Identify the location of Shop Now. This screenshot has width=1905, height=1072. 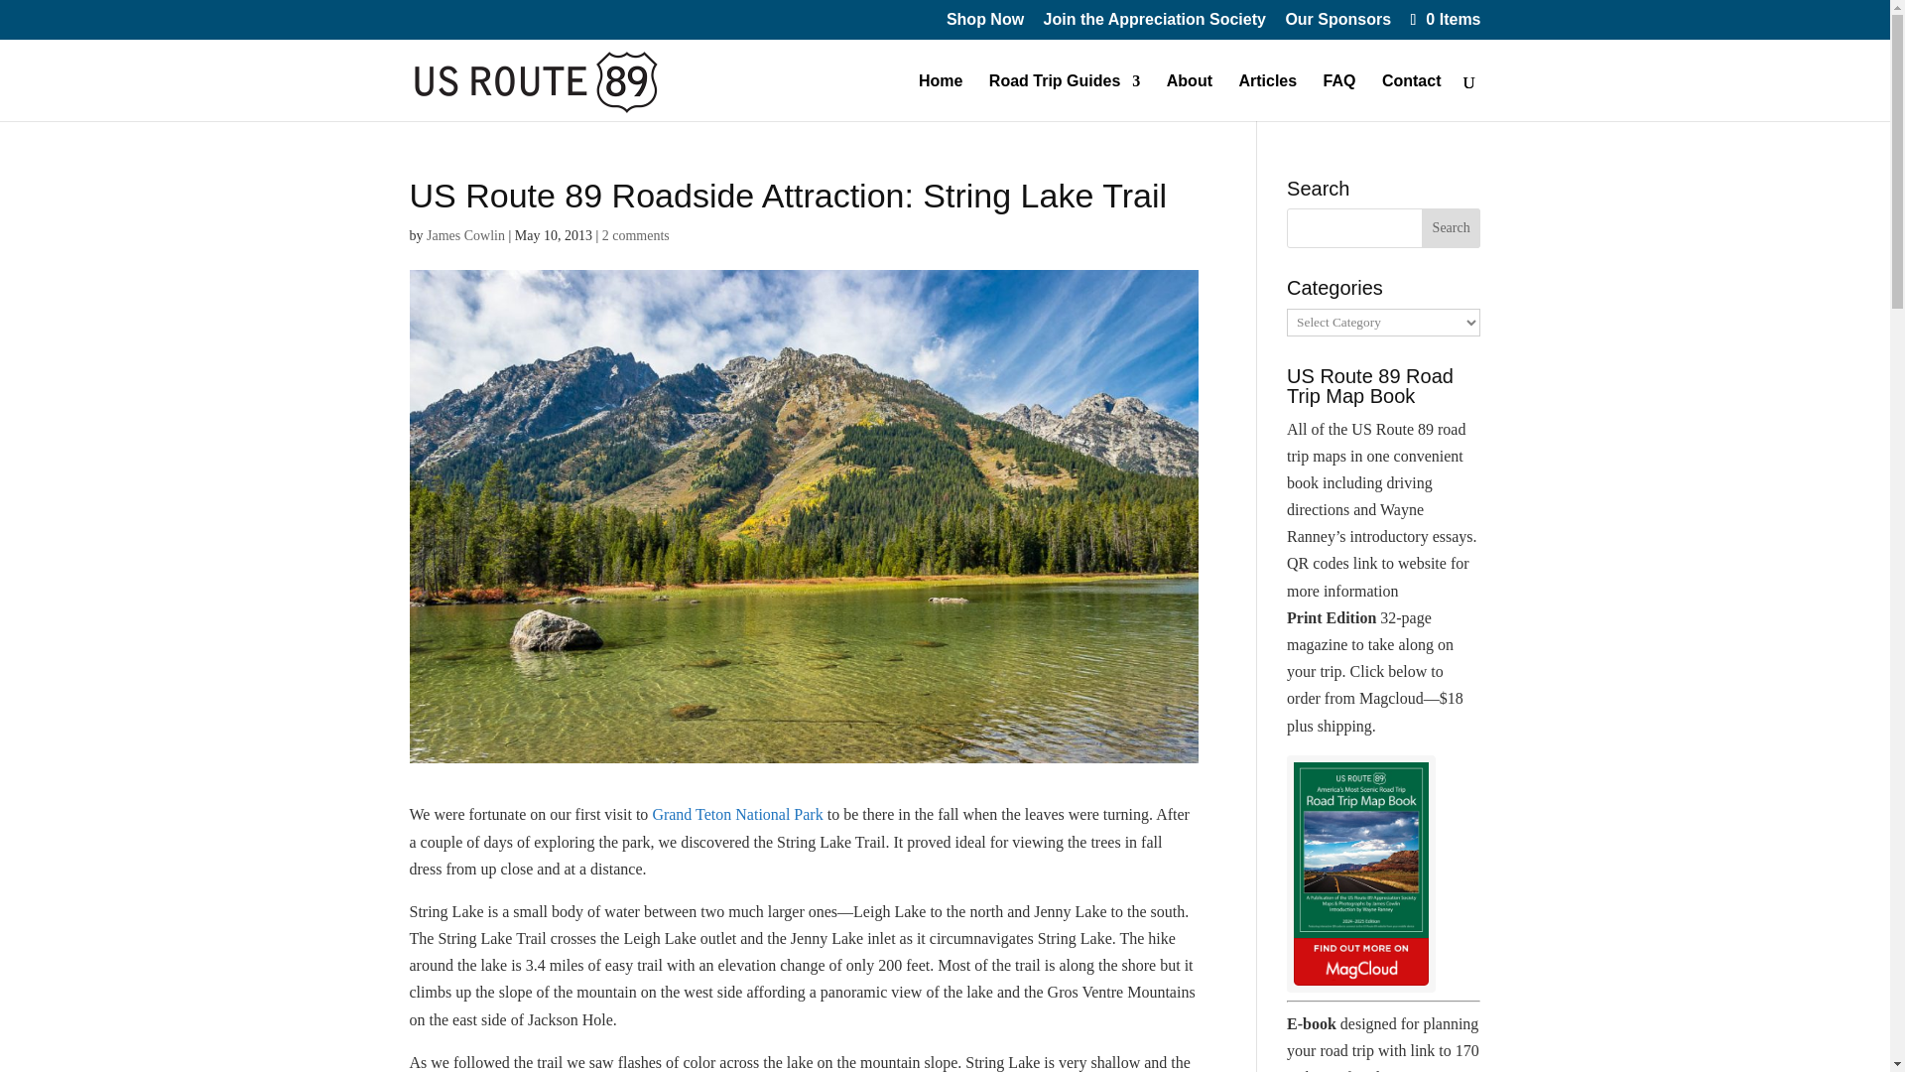
(985, 25).